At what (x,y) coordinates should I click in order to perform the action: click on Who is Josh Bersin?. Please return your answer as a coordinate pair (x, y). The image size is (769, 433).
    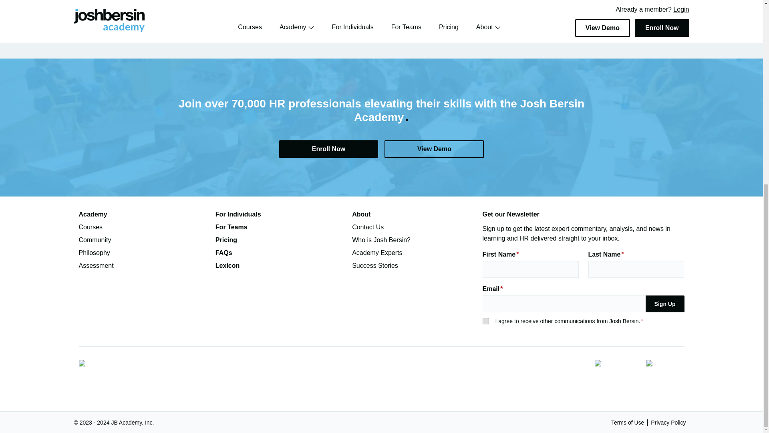
    Looking at the image, I should click on (417, 240).